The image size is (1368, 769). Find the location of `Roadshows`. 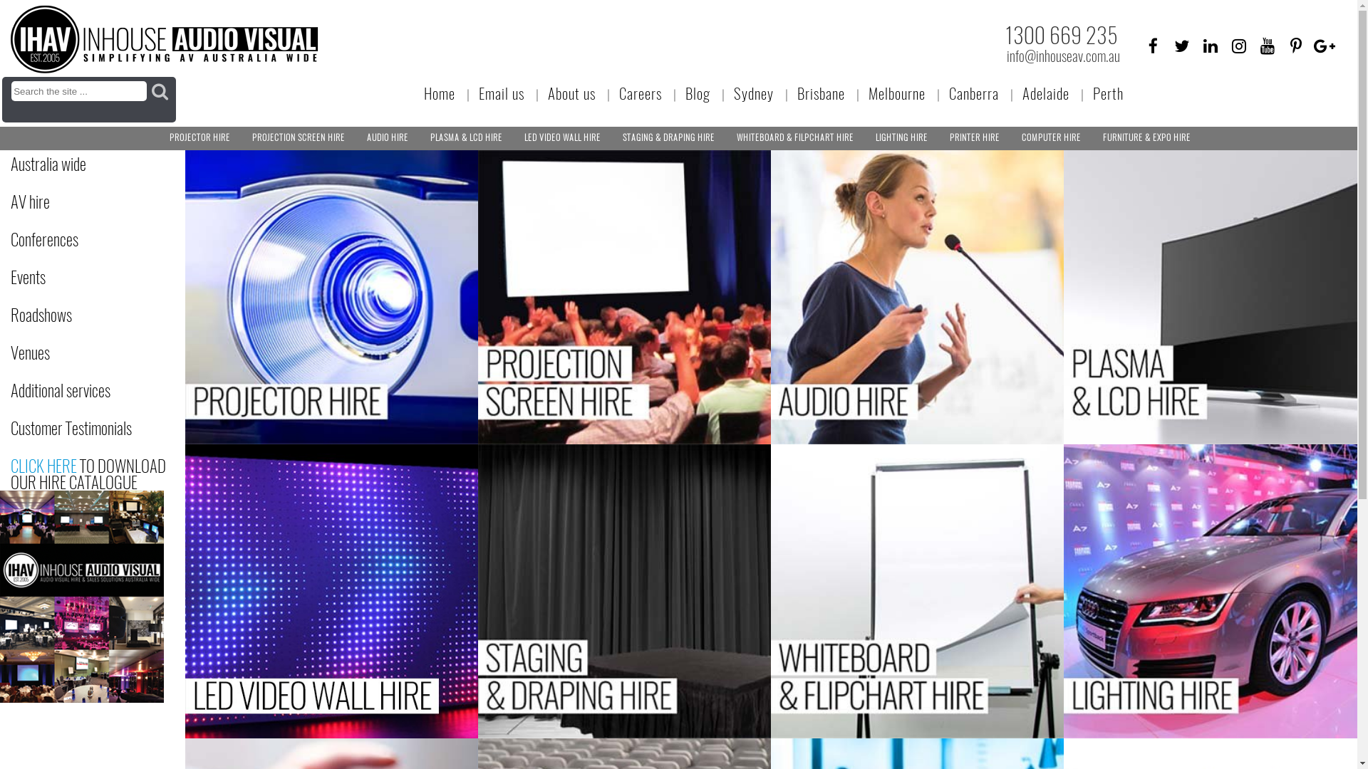

Roadshows is located at coordinates (82, 315).